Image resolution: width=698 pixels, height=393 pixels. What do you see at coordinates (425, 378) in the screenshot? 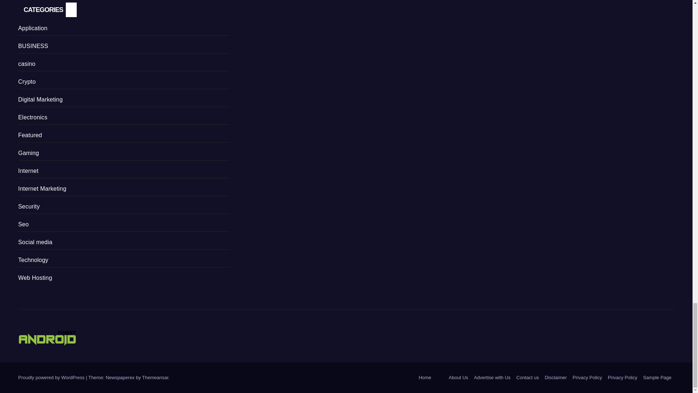
I see `Home` at bounding box center [425, 378].